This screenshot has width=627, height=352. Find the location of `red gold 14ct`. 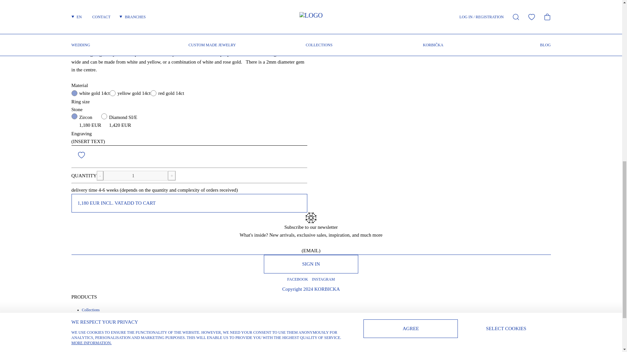

red gold 14ct is located at coordinates (153, 93).